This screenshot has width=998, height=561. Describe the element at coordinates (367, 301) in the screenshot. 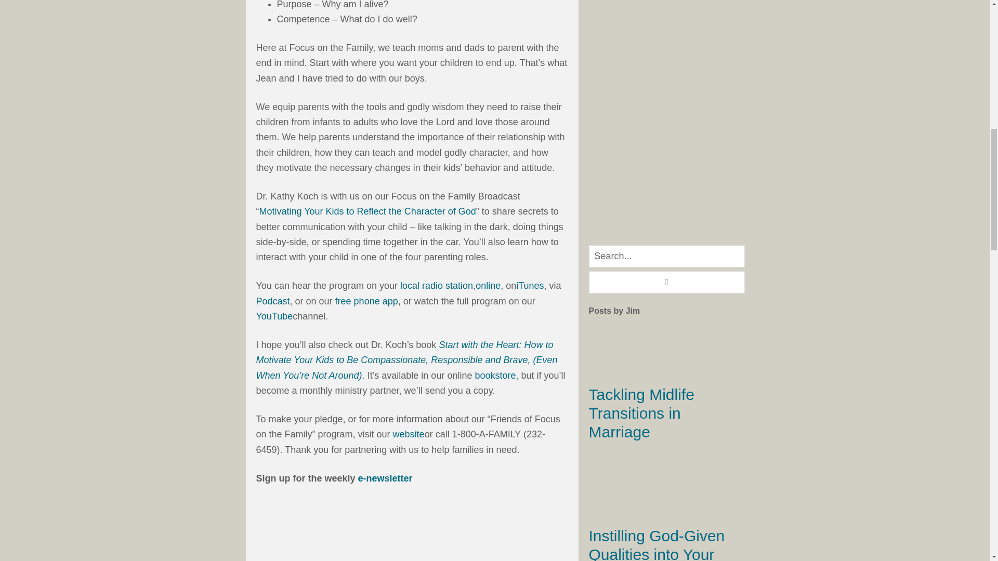

I see `free phone app` at that location.